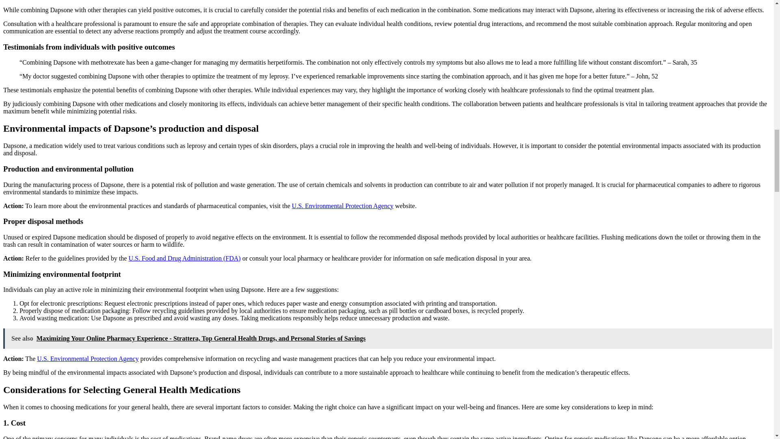 The height and width of the screenshot is (439, 780). Describe the element at coordinates (342, 206) in the screenshot. I see `U.S. Environmental Protection Agency` at that location.